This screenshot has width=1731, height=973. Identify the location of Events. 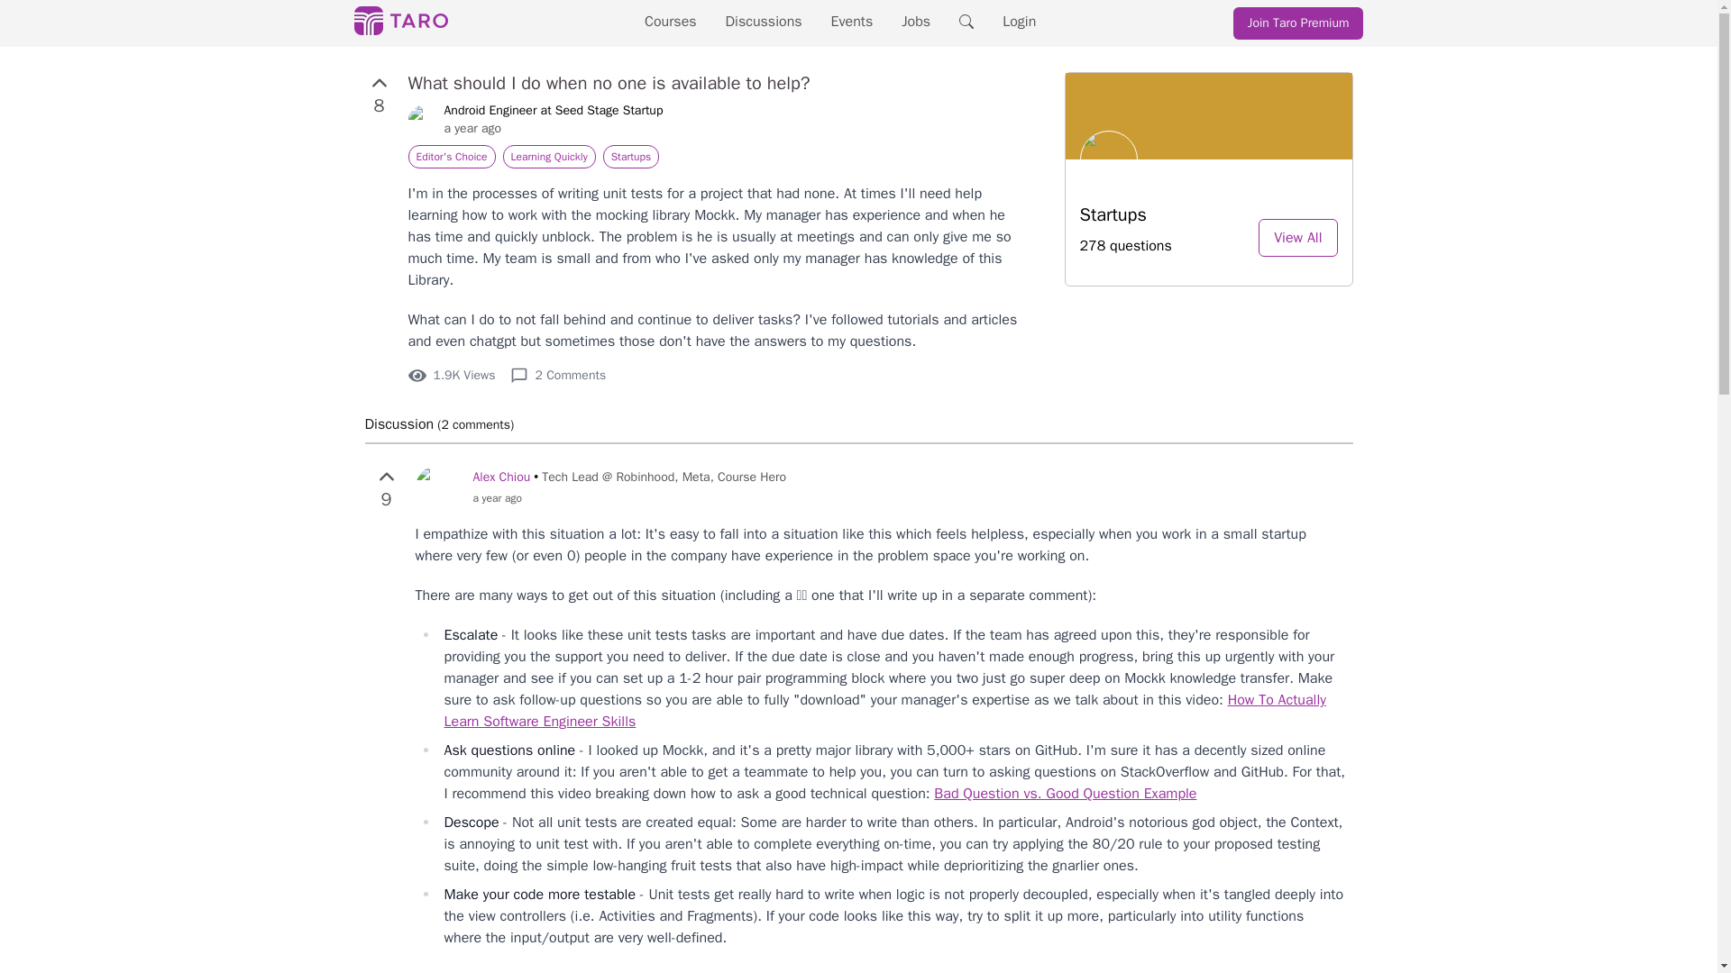
(852, 22).